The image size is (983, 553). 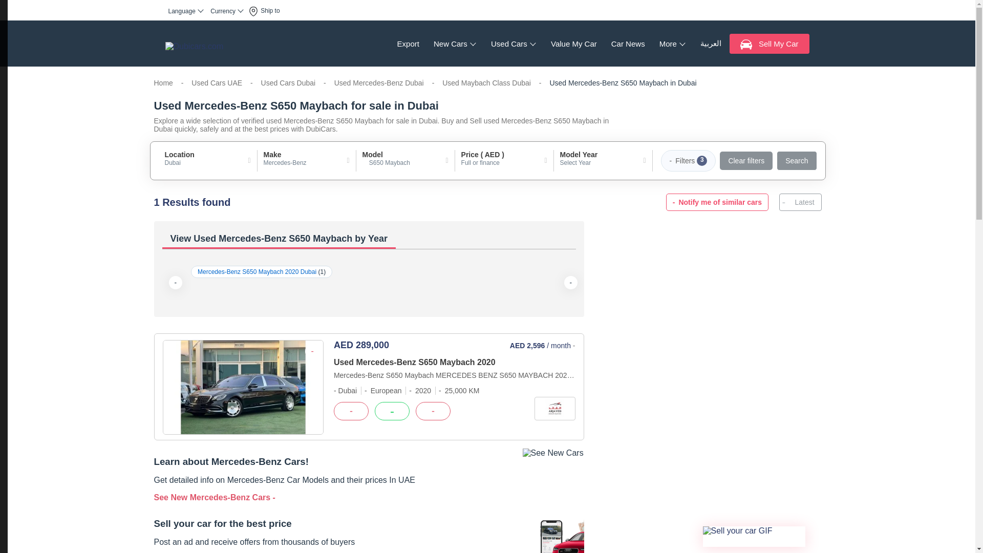 What do you see at coordinates (769, 43) in the screenshot?
I see `Sell My Car` at bounding box center [769, 43].